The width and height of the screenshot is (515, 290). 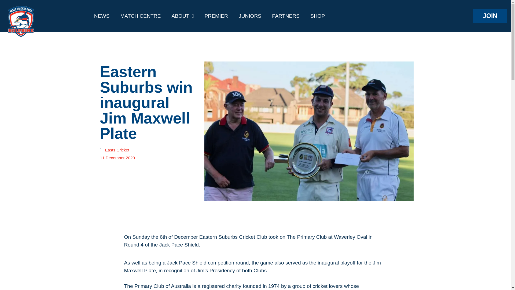 What do you see at coordinates (286, 16) in the screenshot?
I see `PARTNERS` at bounding box center [286, 16].